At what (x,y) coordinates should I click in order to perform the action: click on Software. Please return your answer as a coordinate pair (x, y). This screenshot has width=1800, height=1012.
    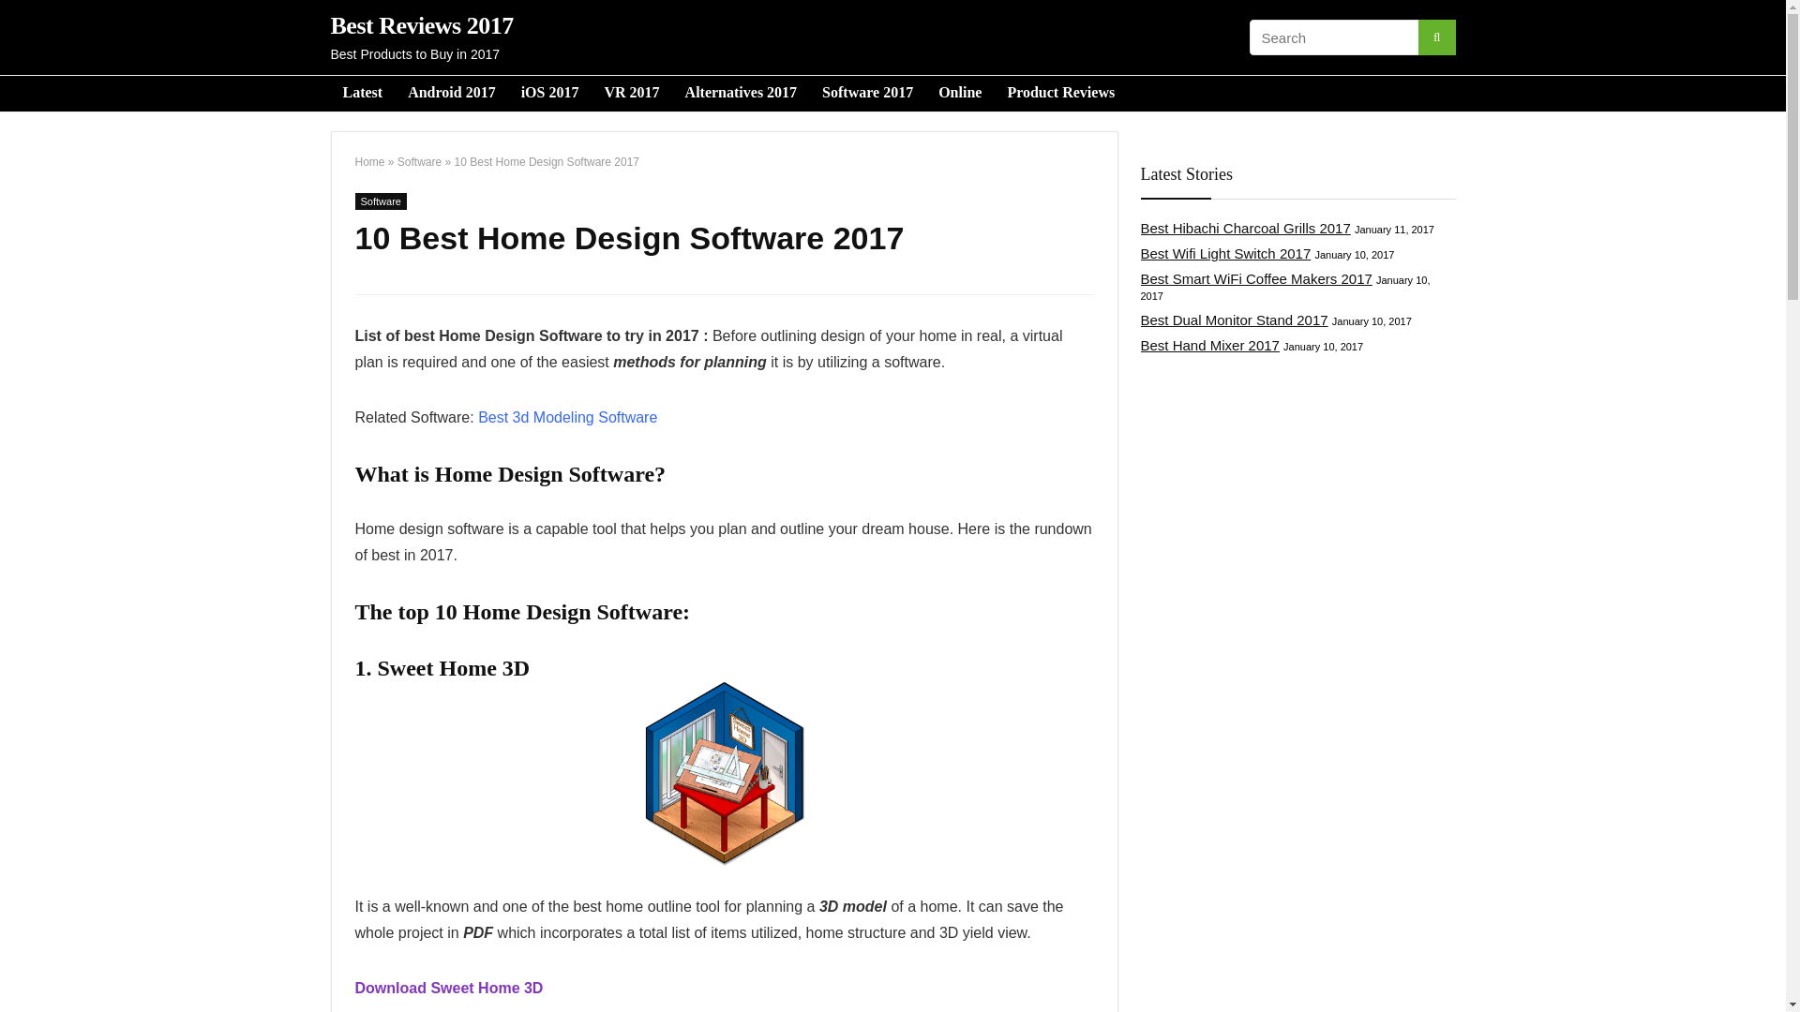
    Looking at the image, I should click on (419, 162).